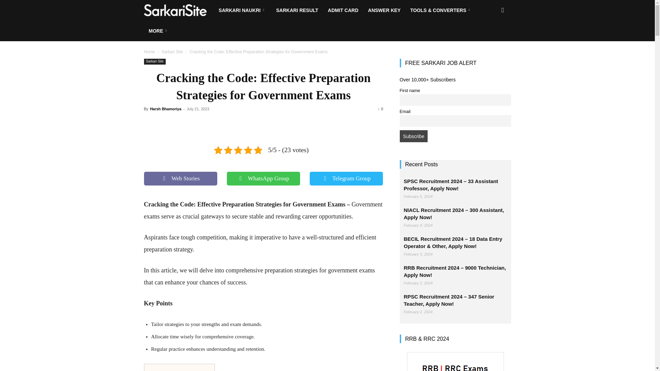 This screenshot has width=660, height=371. Describe the element at coordinates (413, 136) in the screenshot. I see `Subscribe` at that location.